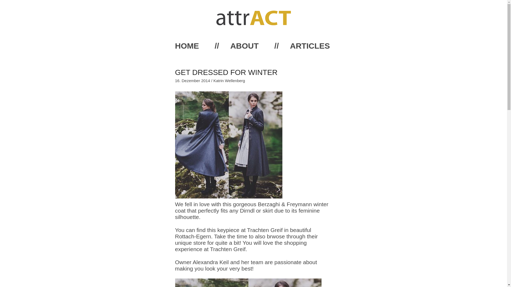  What do you see at coordinates (310, 46) in the screenshot?
I see `ARTICLES` at bounding box center [310, 46].